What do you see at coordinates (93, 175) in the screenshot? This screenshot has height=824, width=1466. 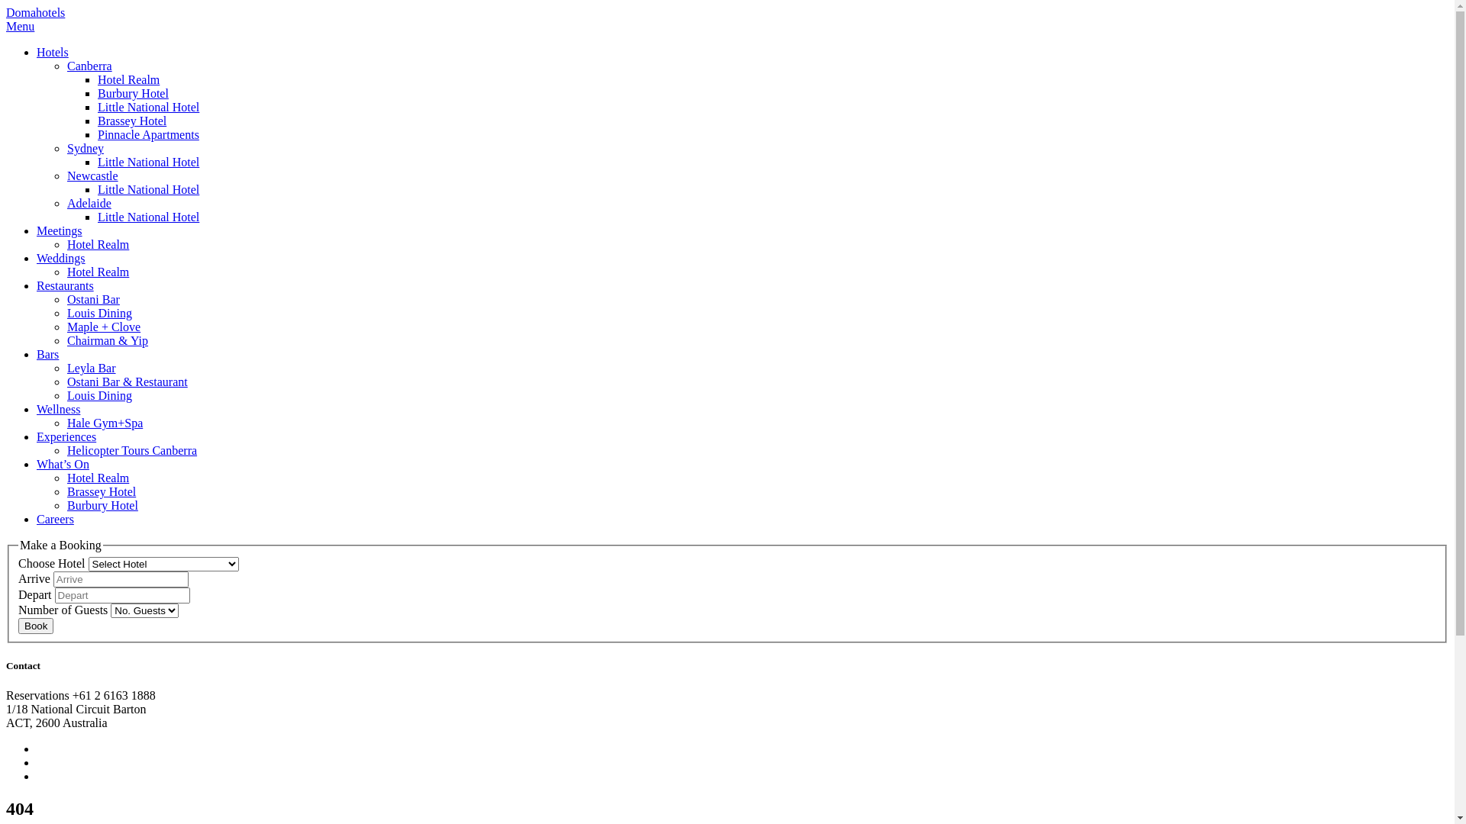 I see `Newcastle` at bounding box center [93, 175].